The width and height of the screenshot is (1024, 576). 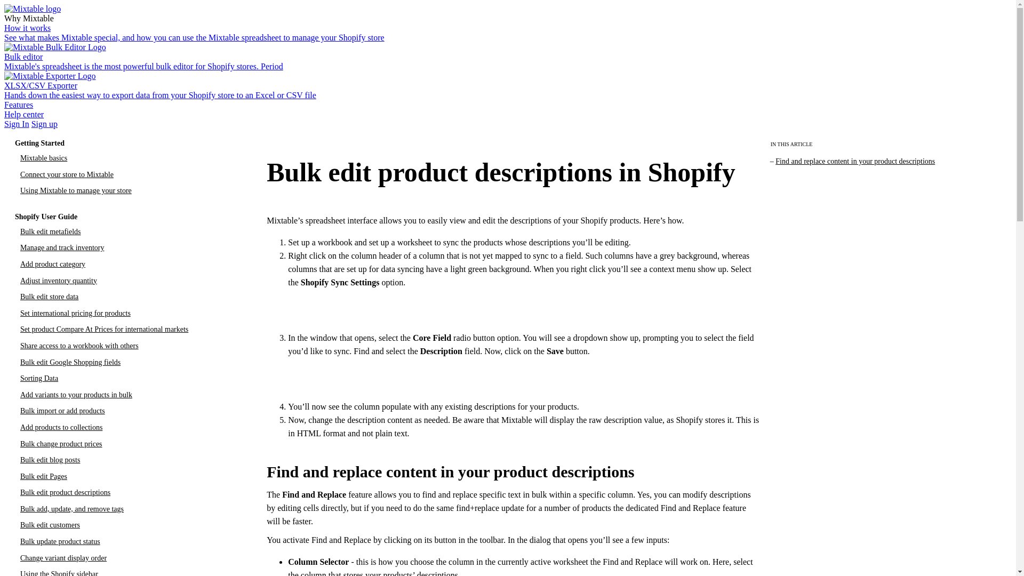 What do you see at coordinates (60, 541) in the screenshot?
I see `Bulk update product status` at bounding box center [60, 541].